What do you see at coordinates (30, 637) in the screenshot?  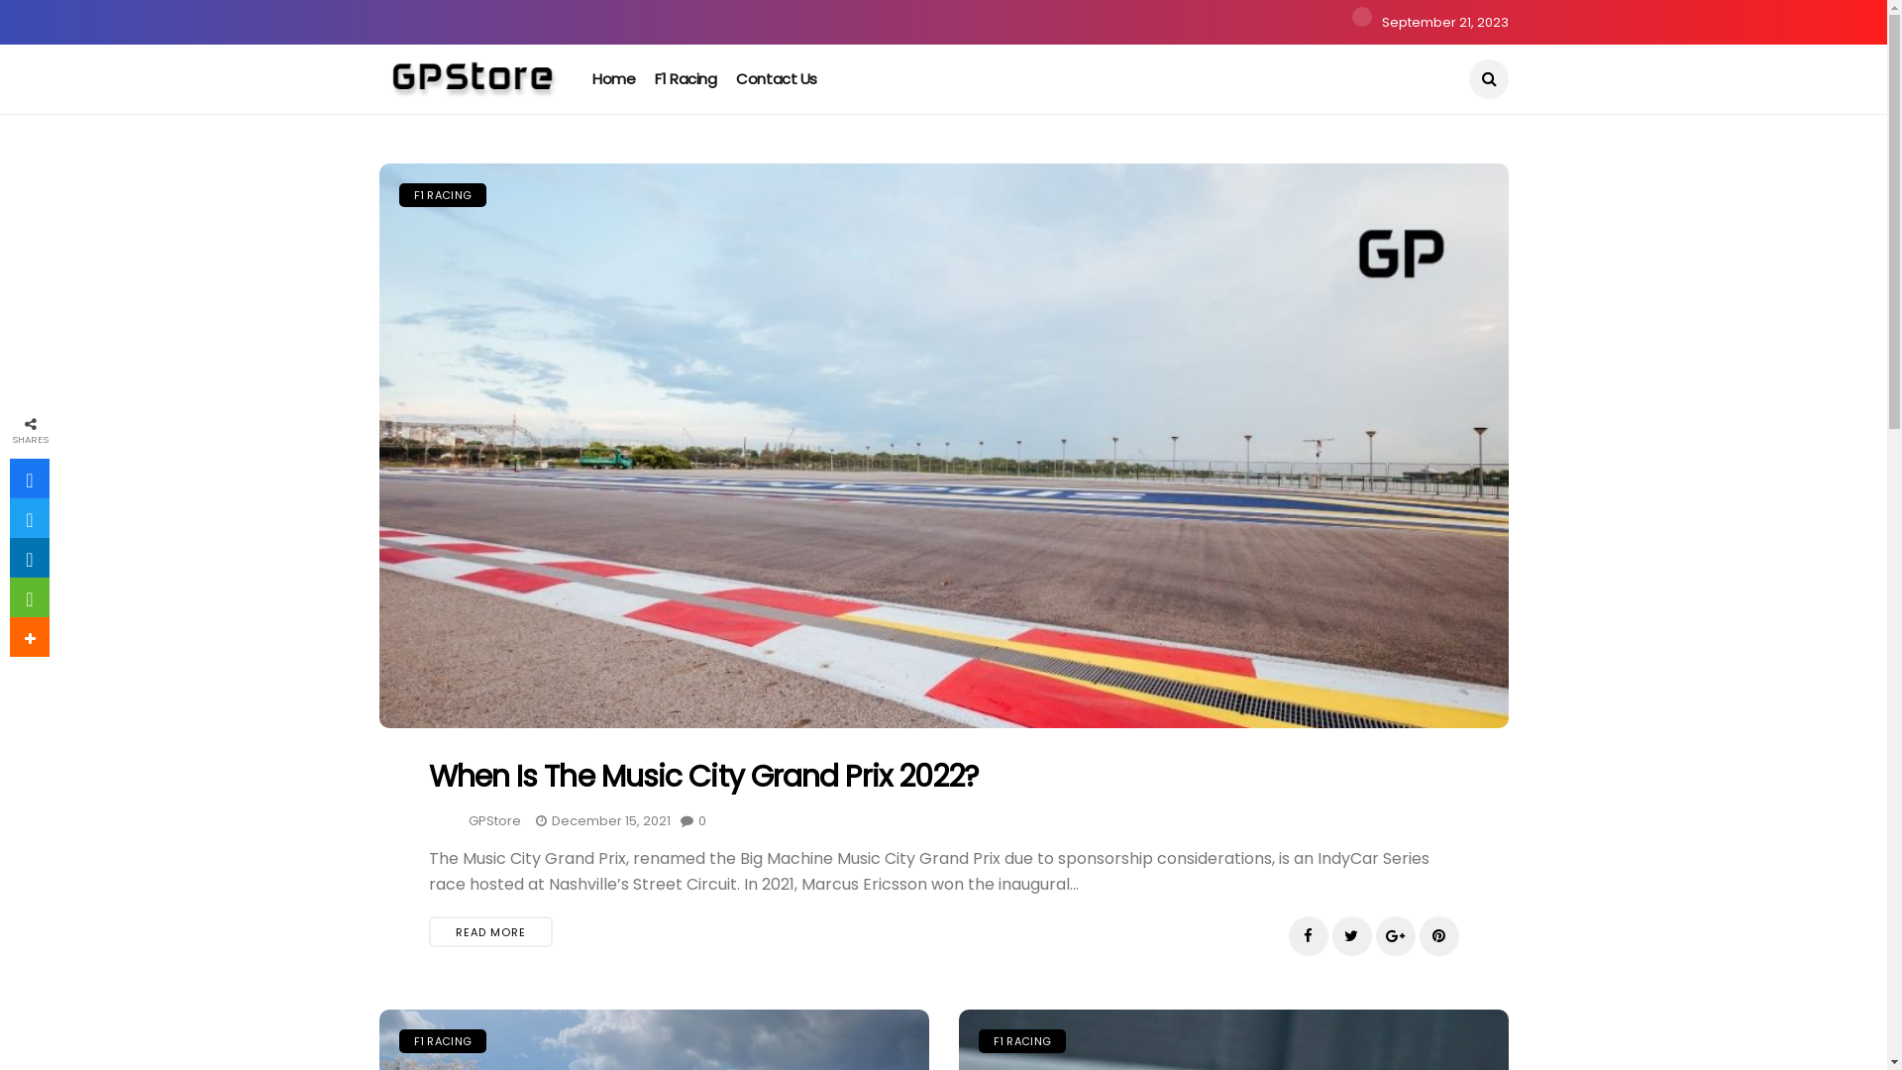 I see `More share links` at bounding box center [30, 637].